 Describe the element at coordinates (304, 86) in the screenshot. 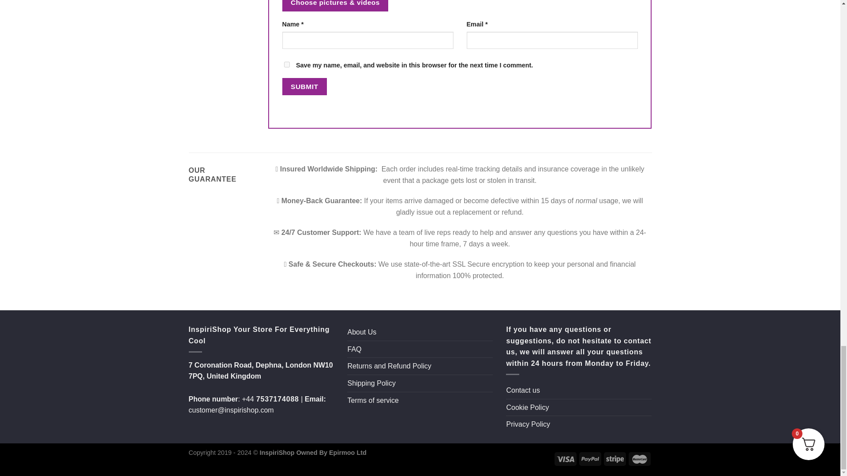

I see `Submit` at that location.